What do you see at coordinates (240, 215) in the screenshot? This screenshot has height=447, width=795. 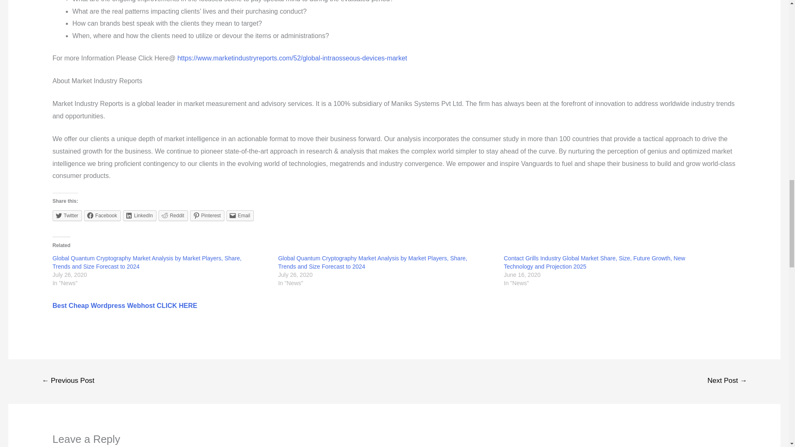 I see `Click to email a link to a friend` at bounding box center [240, 215].